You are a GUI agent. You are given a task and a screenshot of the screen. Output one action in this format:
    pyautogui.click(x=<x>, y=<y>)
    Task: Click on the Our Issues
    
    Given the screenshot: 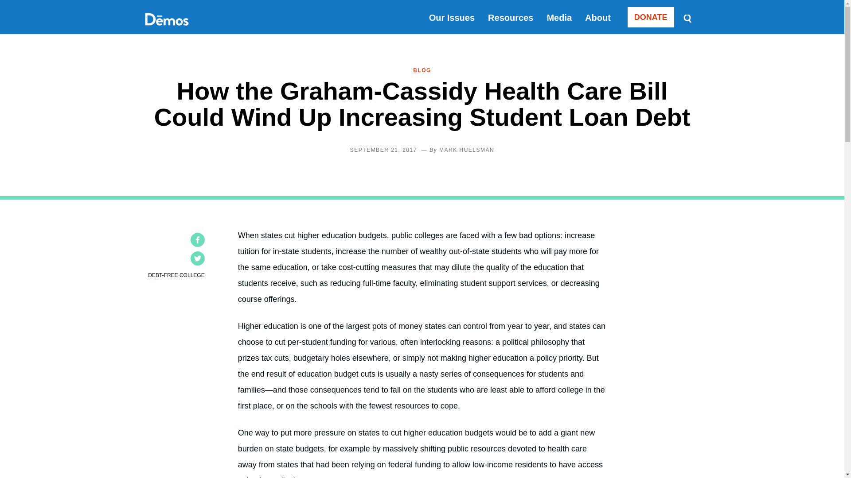 What is the action you would take?
    pyautogui.click(x=452, y=18)
    